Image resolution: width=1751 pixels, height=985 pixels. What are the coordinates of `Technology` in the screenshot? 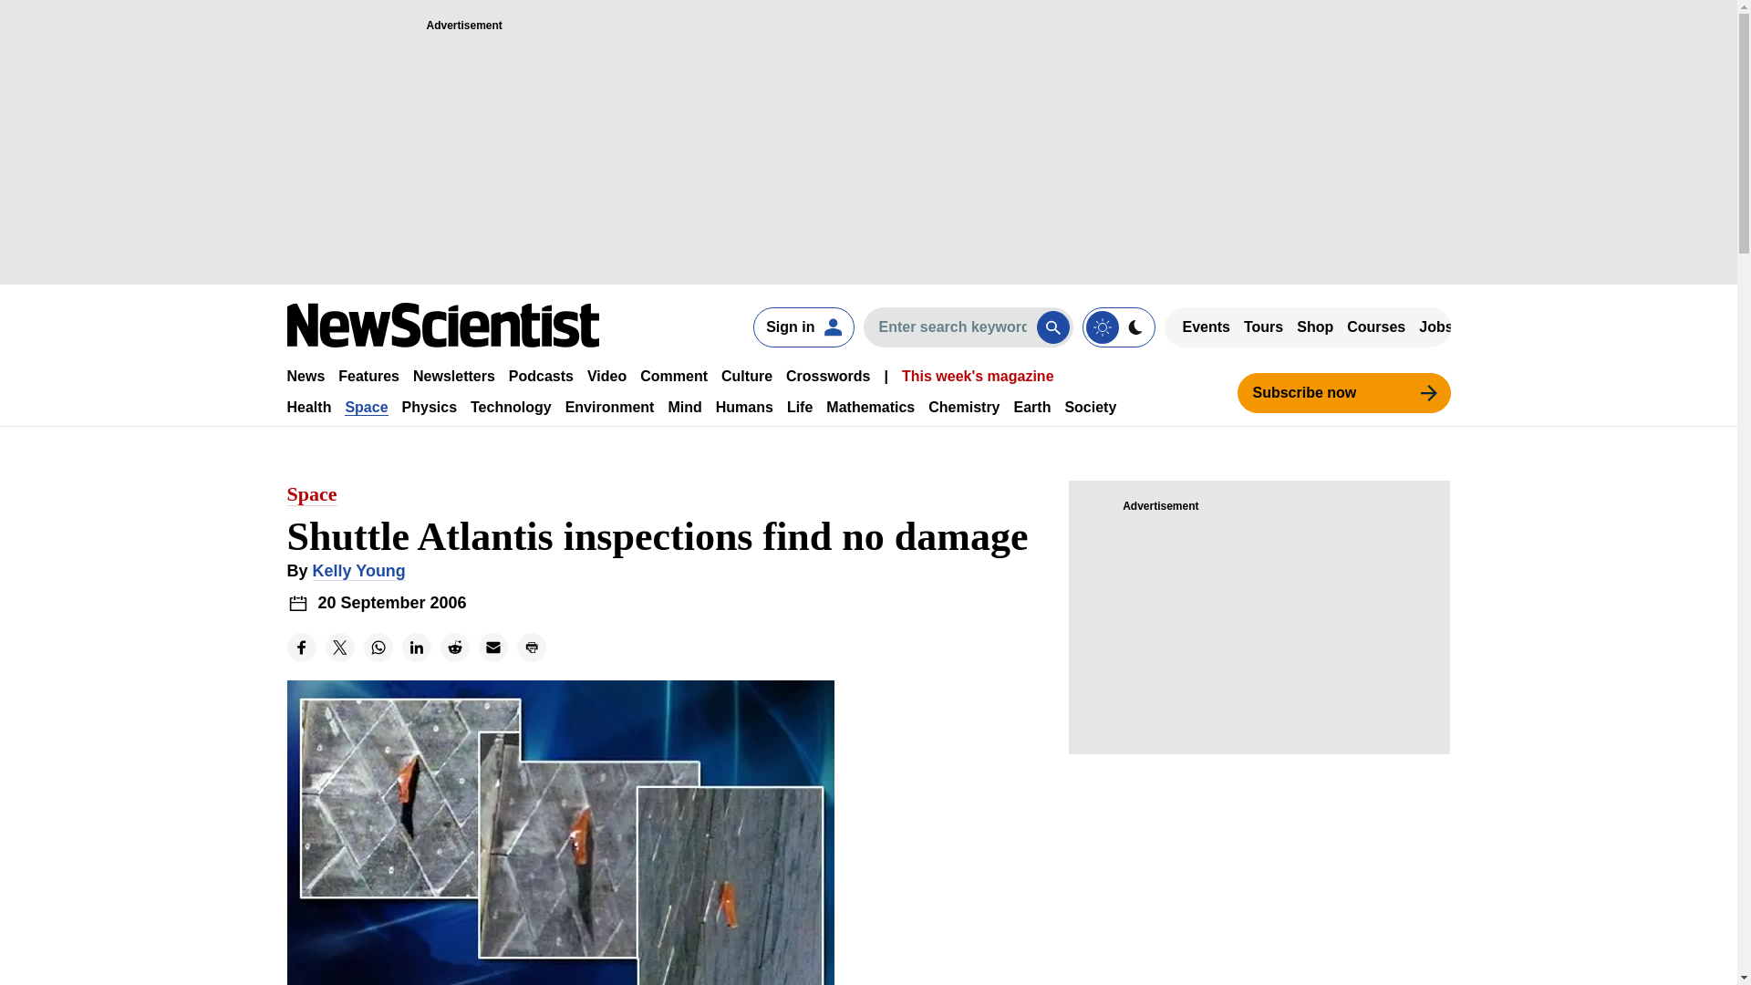 It's located at (511, 407).